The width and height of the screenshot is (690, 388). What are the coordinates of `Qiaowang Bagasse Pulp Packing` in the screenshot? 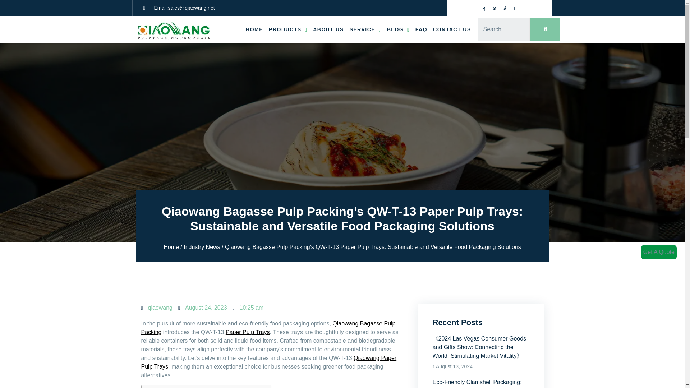 It's located at (268, 328).